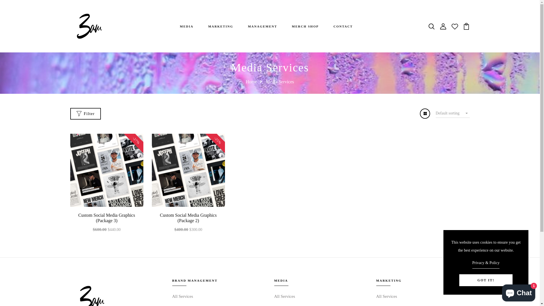 The width and height of the screenshot is (544, 306). Describe the element at coordinates (431, 26) in the screenshot. I see `image/svg+xml` at that location.